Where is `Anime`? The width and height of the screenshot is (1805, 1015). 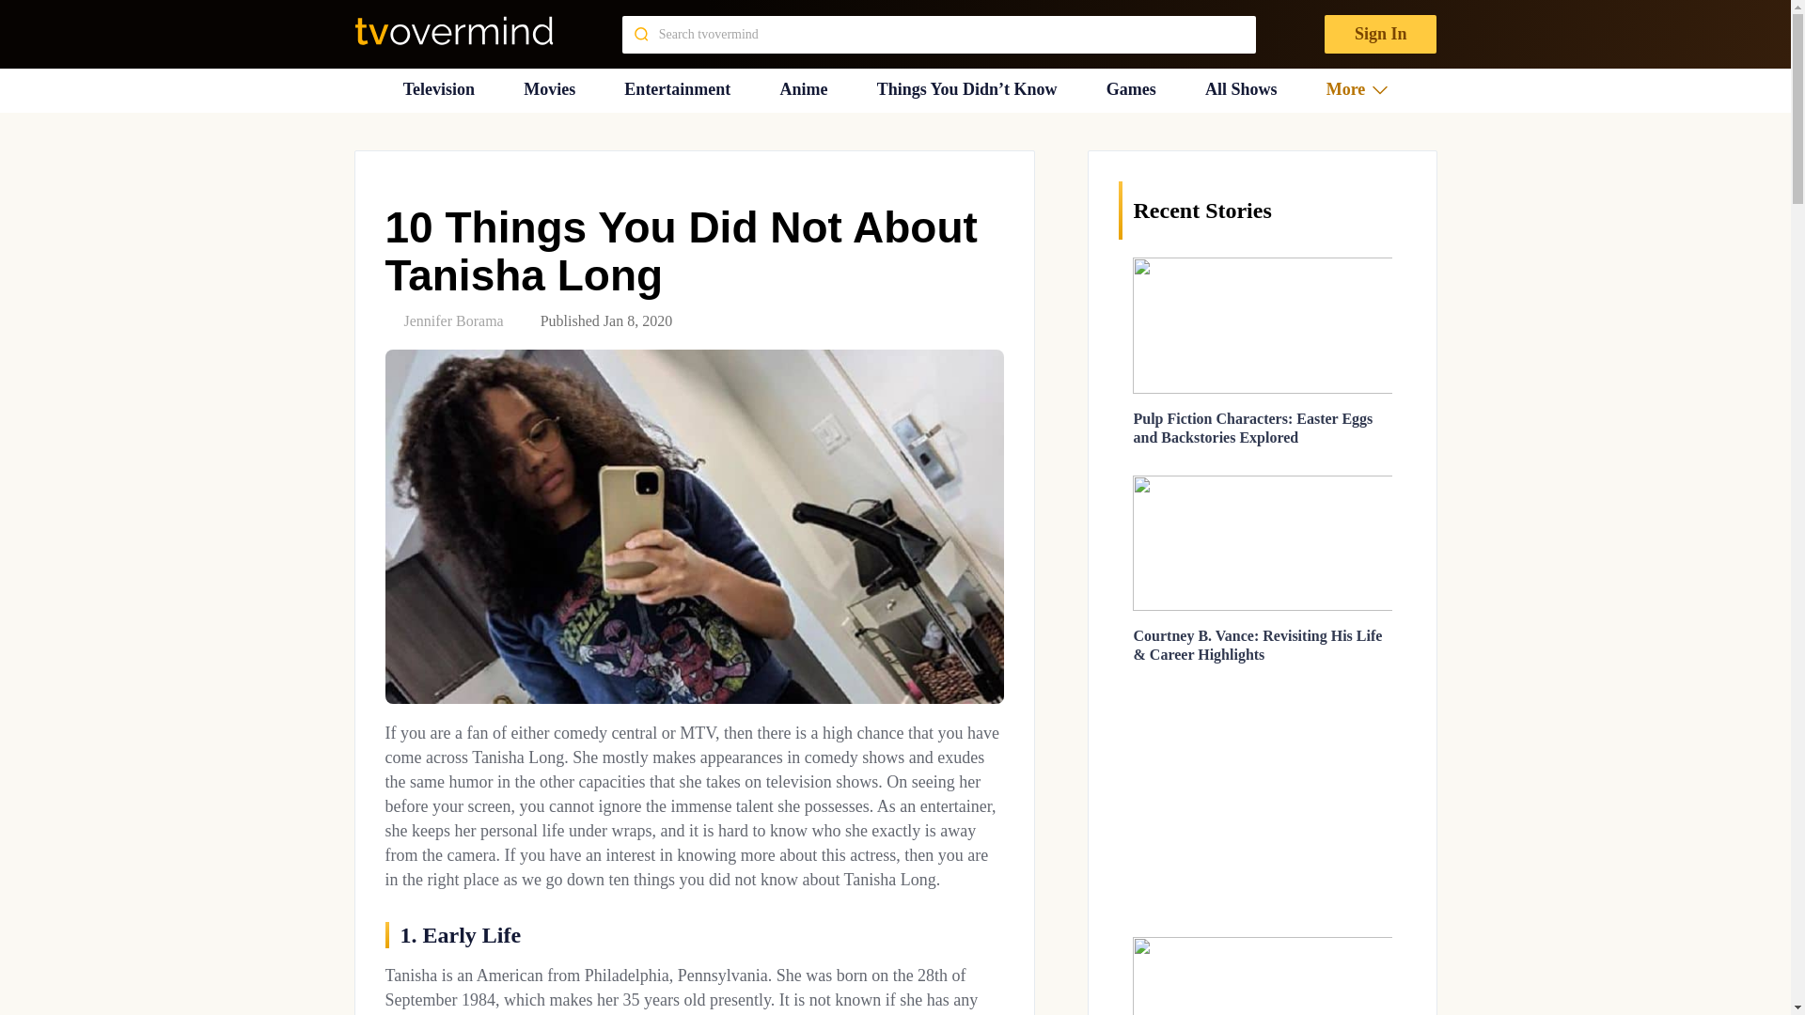 Anime is located at coordinates (804, 89).